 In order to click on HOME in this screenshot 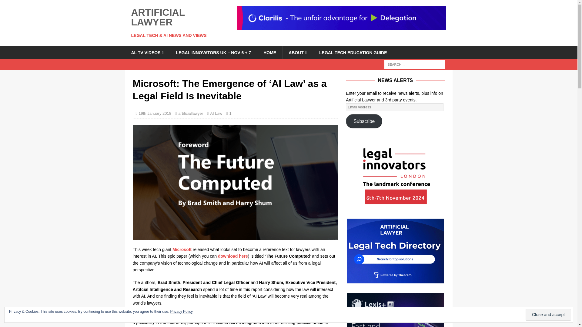, I will do `click(270, 53)`.